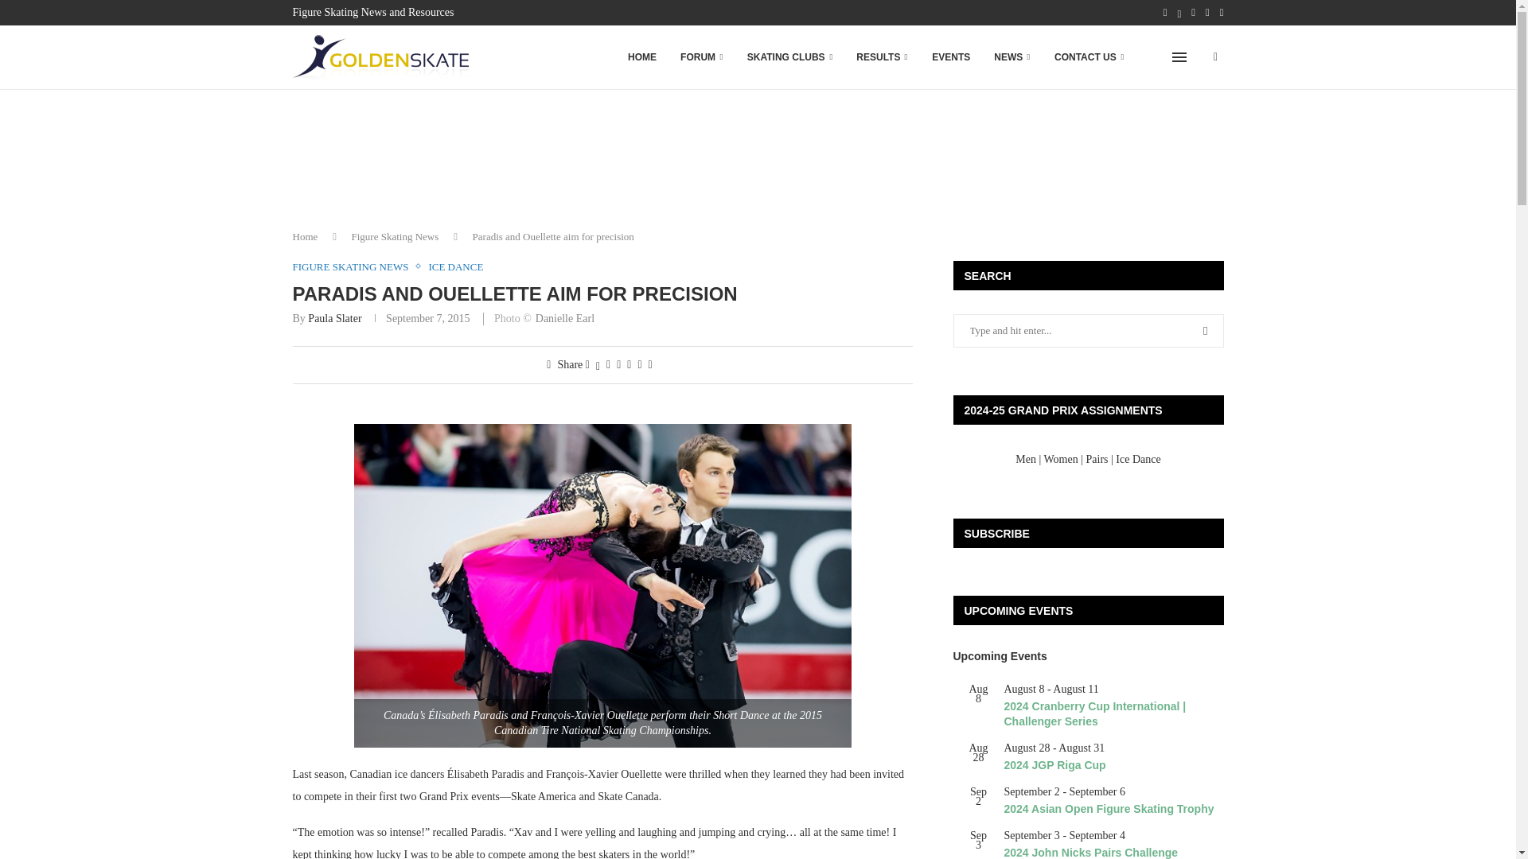  I want to click on FORUM, so click(702, 57).